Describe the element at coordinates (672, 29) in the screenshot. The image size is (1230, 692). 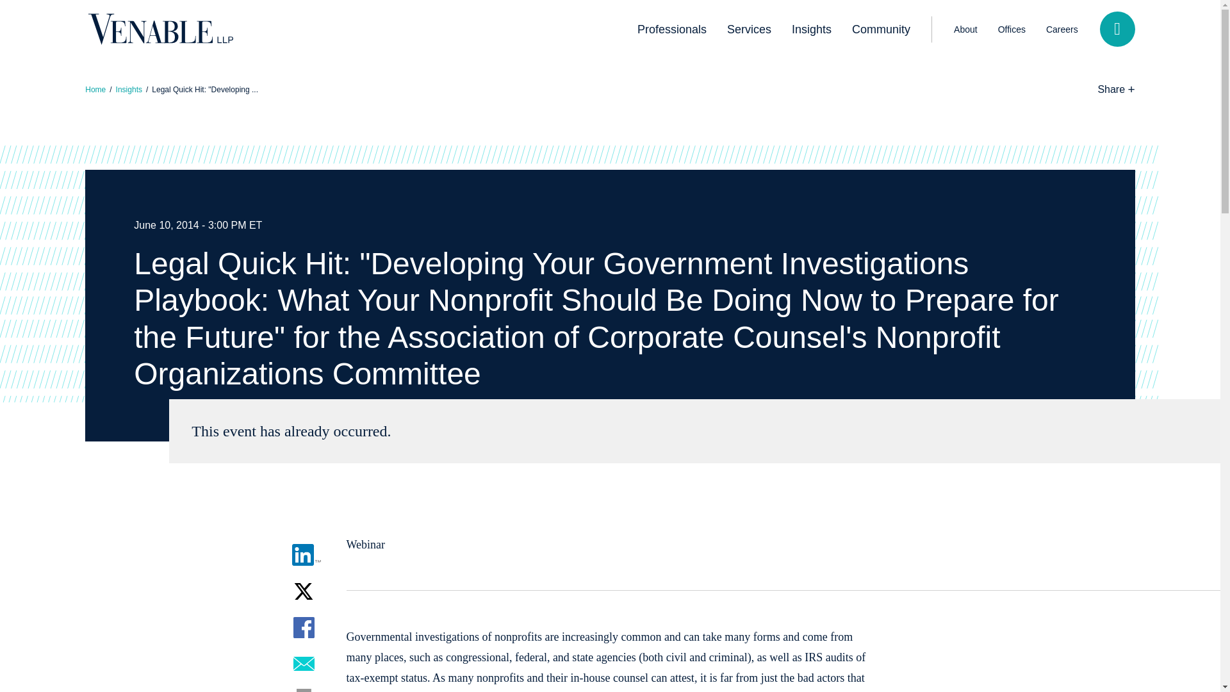
I see `Professionals` at that location.